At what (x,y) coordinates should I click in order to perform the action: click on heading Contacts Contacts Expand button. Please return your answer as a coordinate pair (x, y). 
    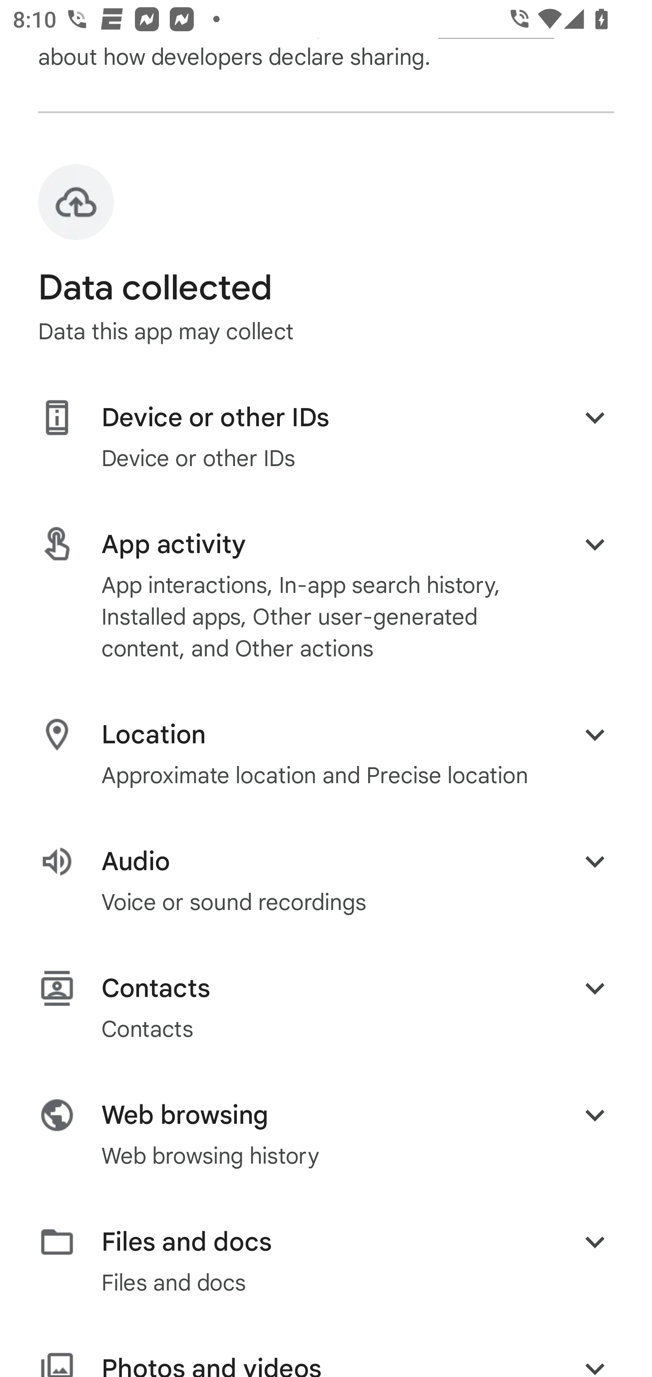
    Looking at the image, I should click on (326, 1007).